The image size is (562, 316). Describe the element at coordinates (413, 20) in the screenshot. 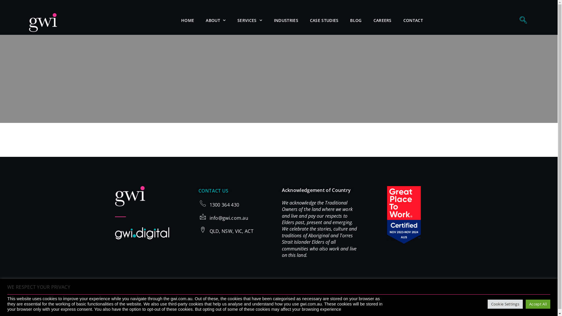

I see `CONTACT` at that location.